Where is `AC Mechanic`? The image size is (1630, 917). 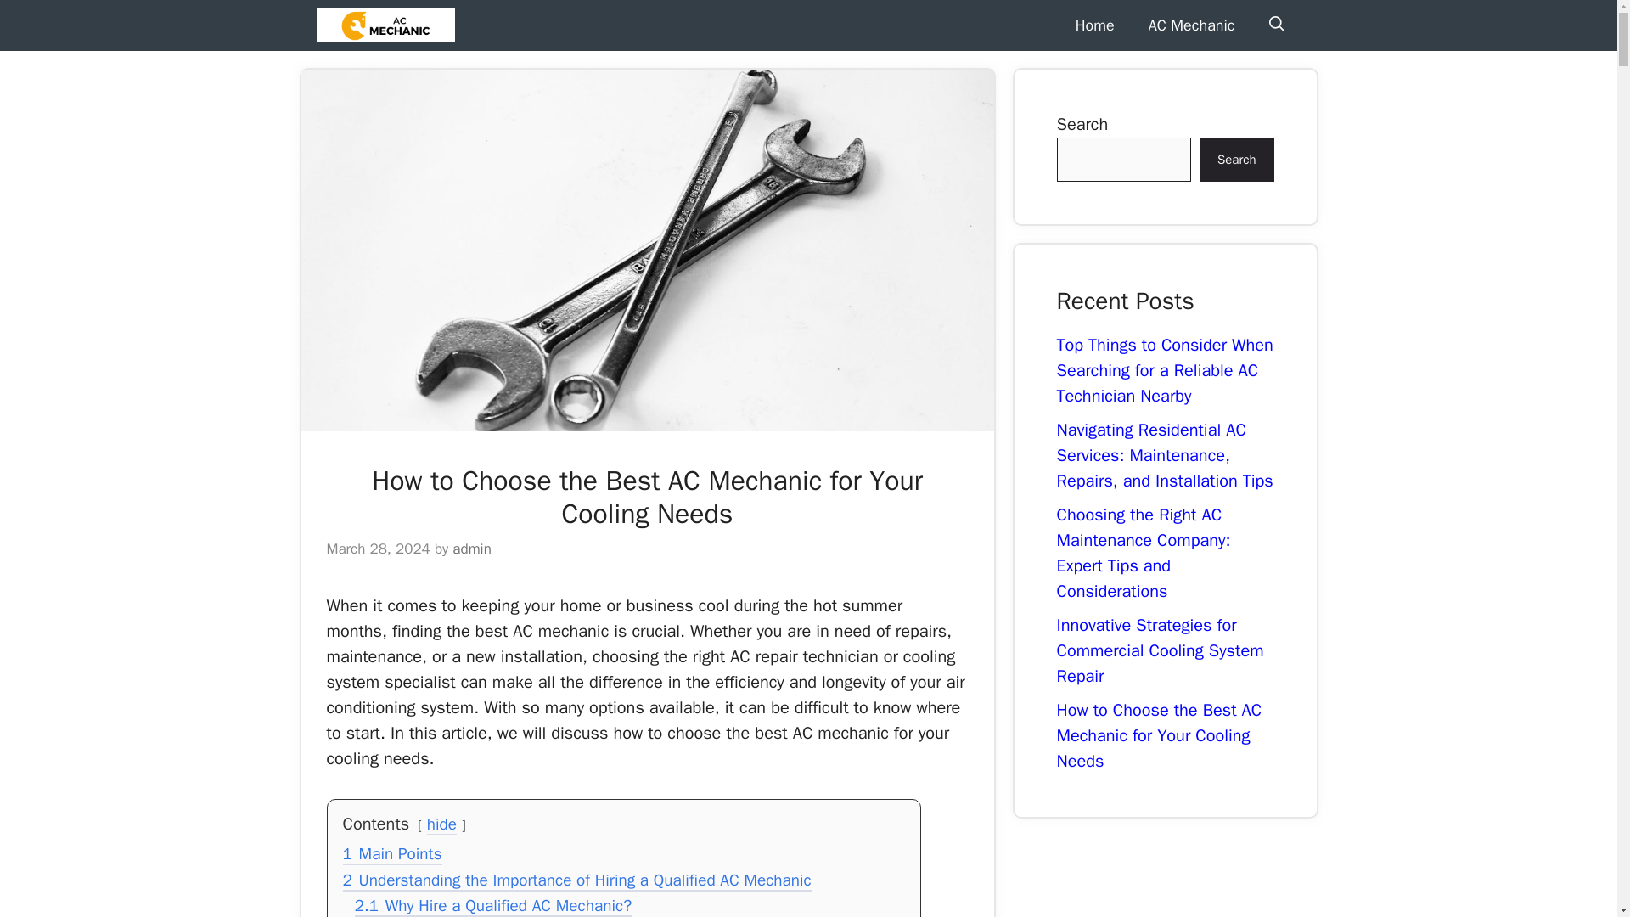
AC Mechanic is located at coordinates (1191, 25).